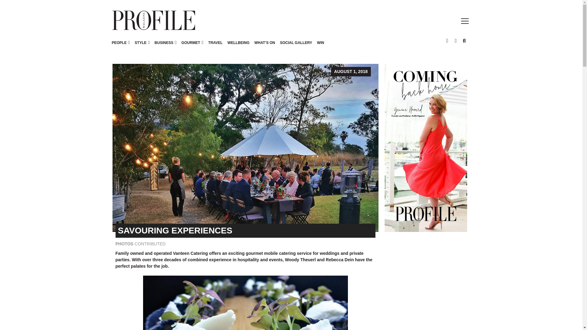 This screenshot has height=330, width=587. What do you see at coordinates (142, 46) in the screenshot?
I see `STYLE` at bounding box center [142, 46].